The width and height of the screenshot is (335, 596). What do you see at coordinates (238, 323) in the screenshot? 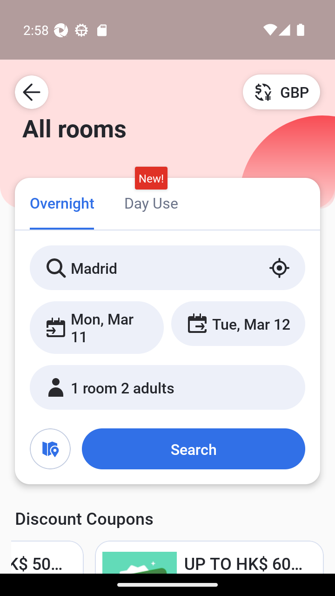
I see `Tue, Mar 12` at bounding box center [238, 323].